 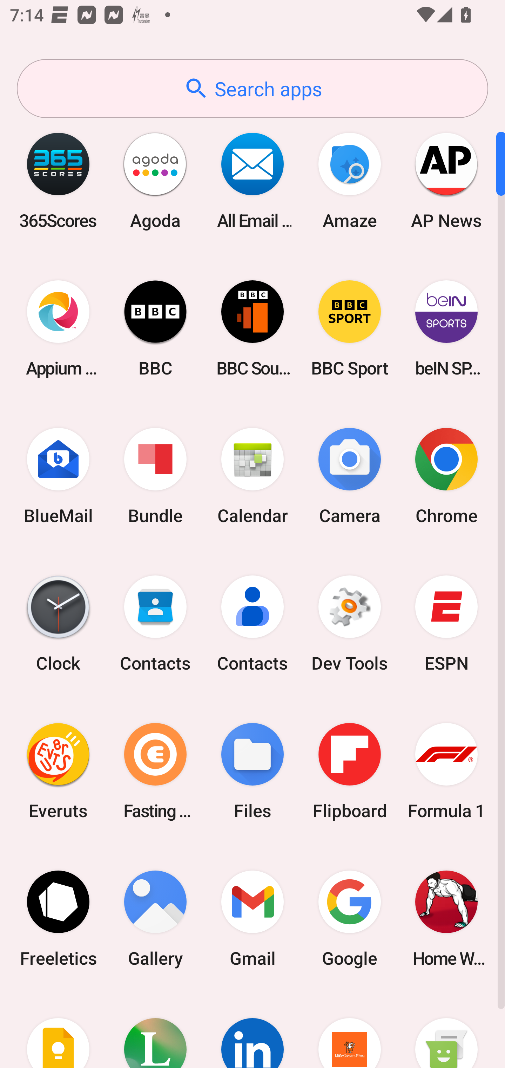 What do you see at coordinates (155, 771) in the screenshot?
I see `Fasting Coach` at bounding box center [155, 771].